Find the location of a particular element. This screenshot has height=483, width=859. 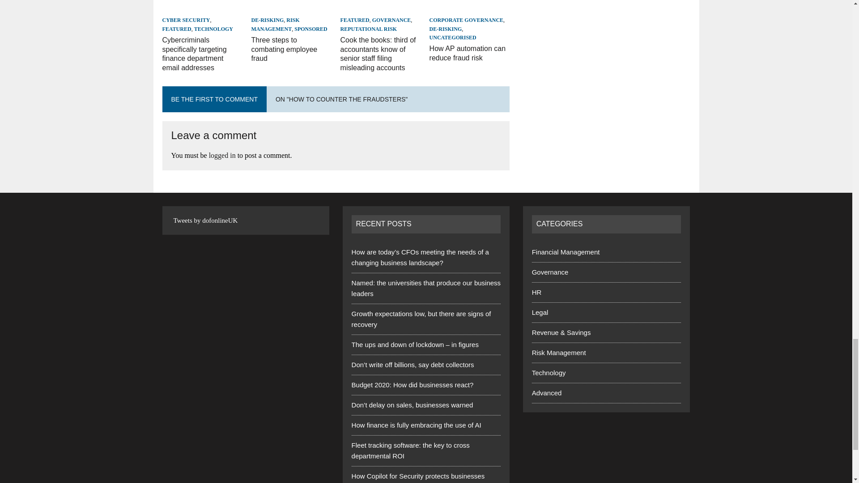

How AP automation can reduce fraud risk is located at coordinates (470, 8).